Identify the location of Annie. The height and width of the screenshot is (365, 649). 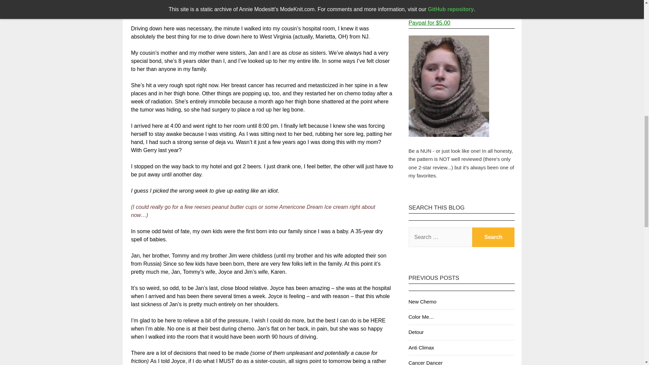
(301, 13).